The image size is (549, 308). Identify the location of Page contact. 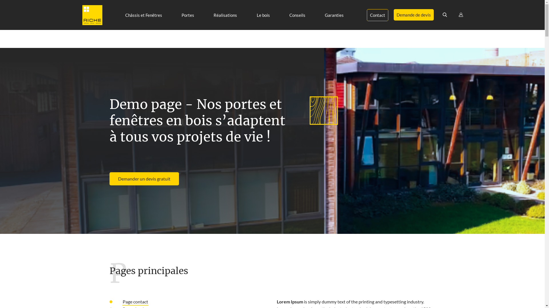
(136, 302).